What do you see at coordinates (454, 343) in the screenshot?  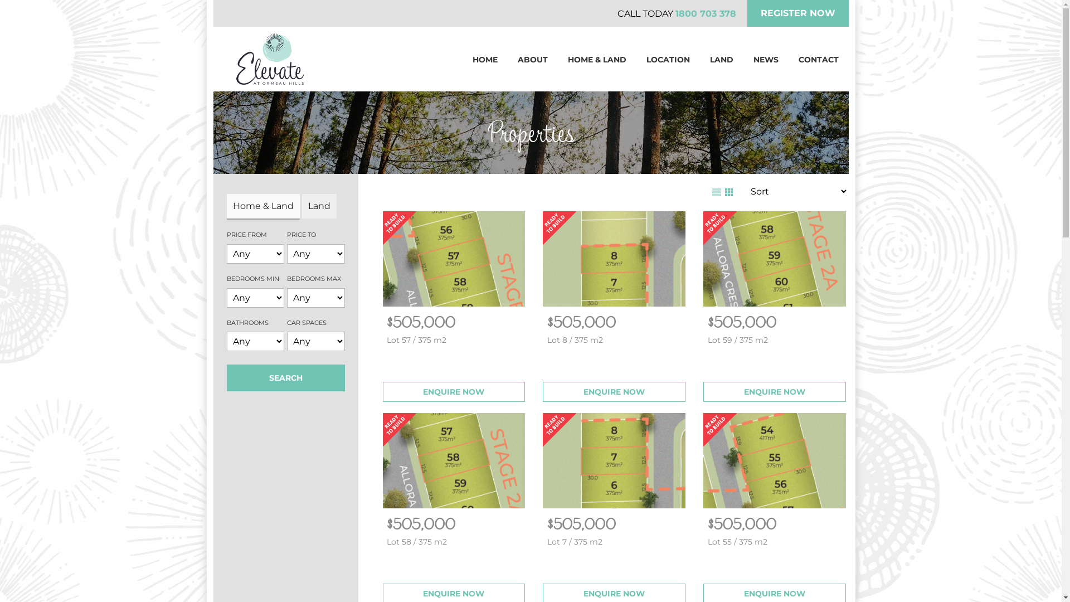 I see `Lot 57 / 375 m2` at bounding box center [454, 343].